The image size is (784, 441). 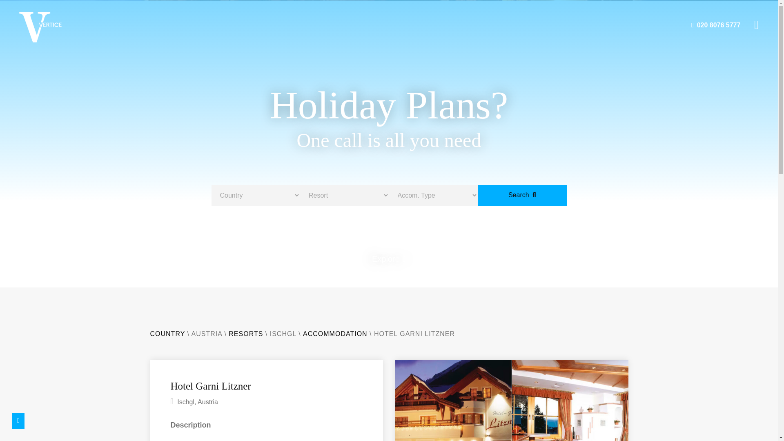 What do you see at coordinates (522, 195) in the screenshot?
I see `Search` at bounding box center [522, 195].